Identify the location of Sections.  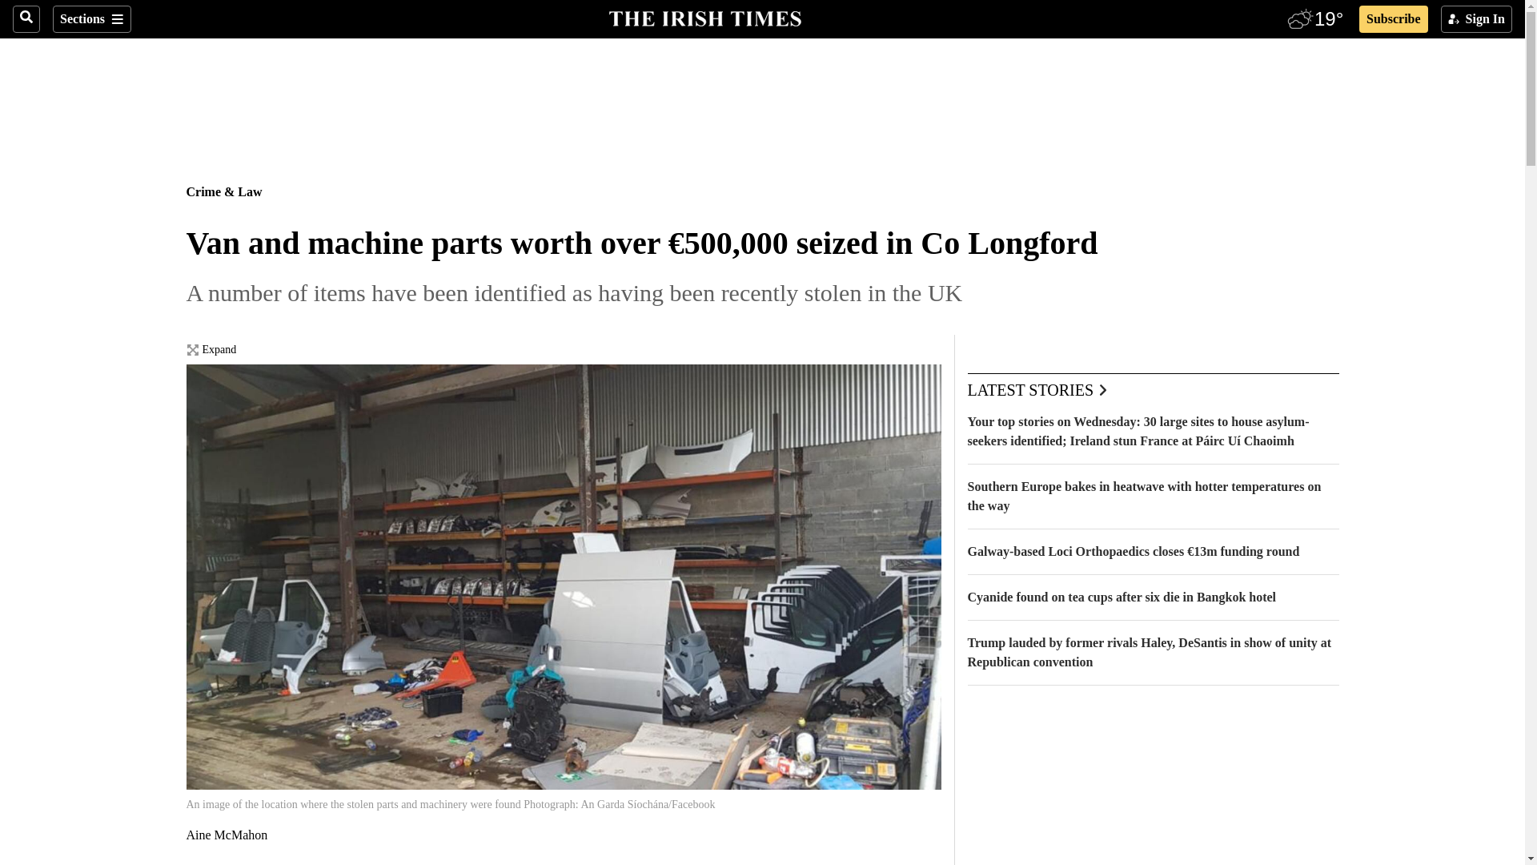
(91, 19).